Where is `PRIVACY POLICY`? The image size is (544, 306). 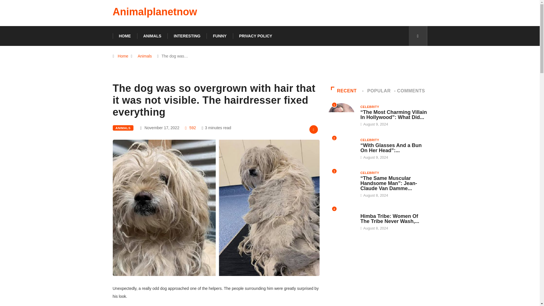 PRIVACY POLICY is located at coordinates (256, 36).